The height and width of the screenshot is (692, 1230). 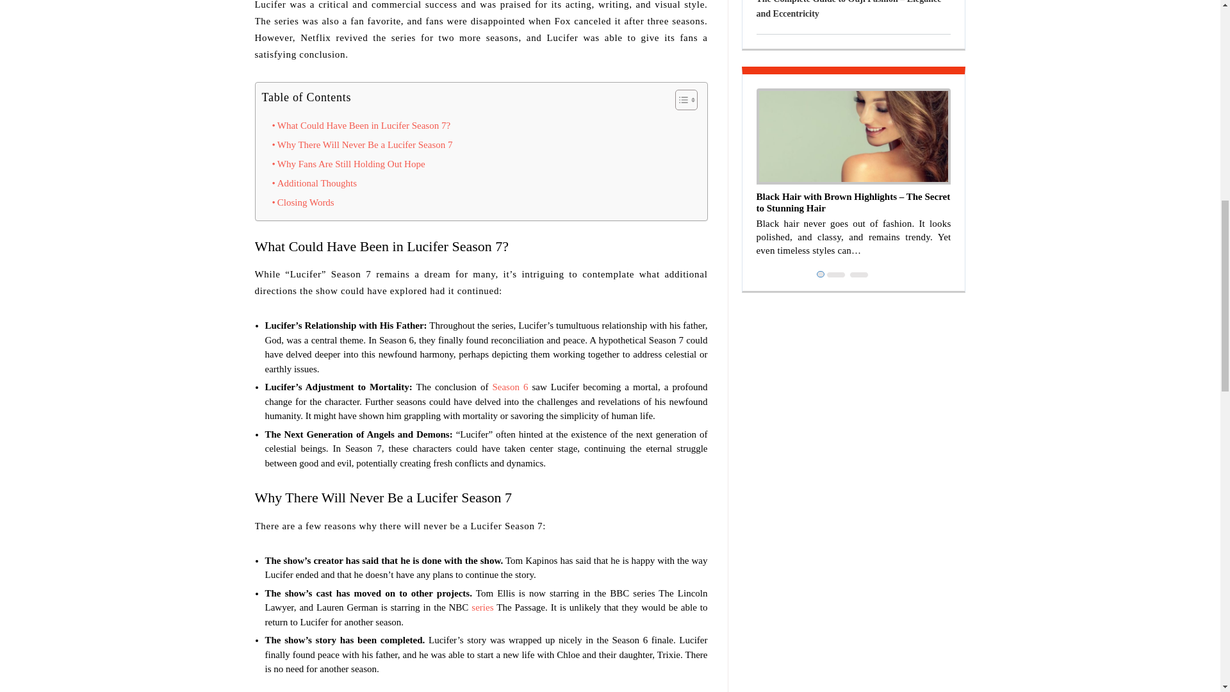 What do you see at coordinates (361, 126) in the screenshot?
I see `What Could Have Been in Lucifer Season 7?` at bounding box center [361, 126].